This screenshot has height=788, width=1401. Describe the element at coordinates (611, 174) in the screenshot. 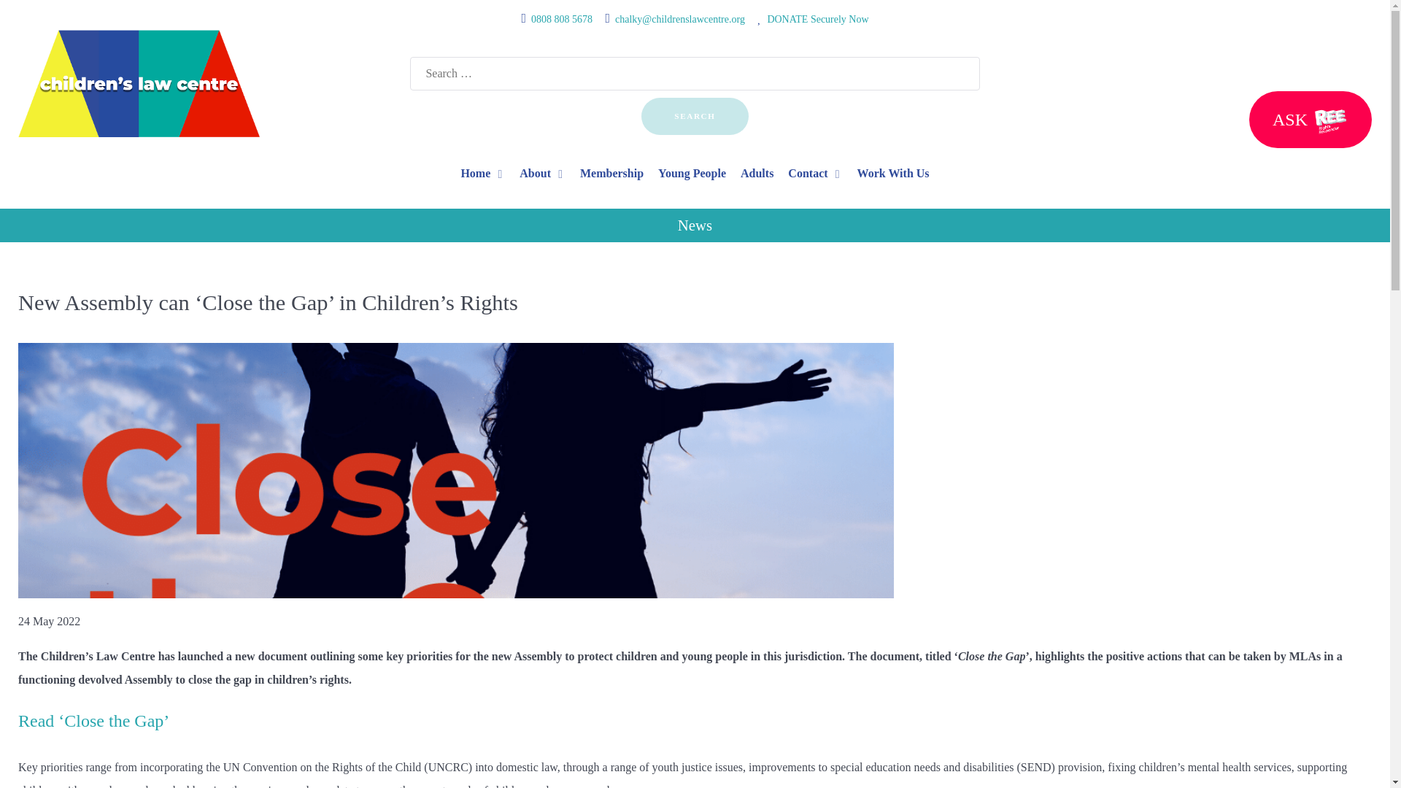

I see `Membership` at that location.